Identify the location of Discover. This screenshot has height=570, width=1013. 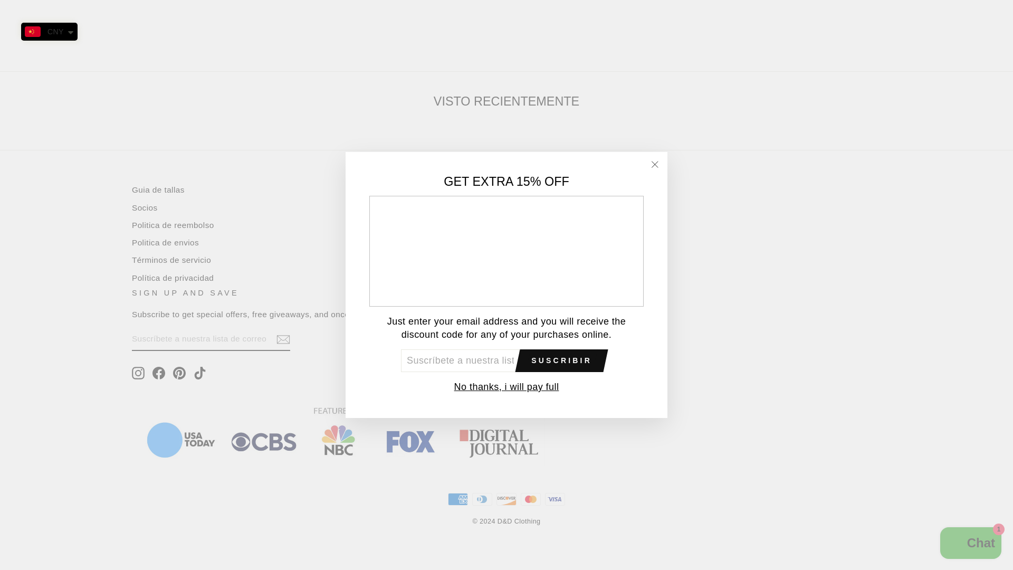
(506, 499).